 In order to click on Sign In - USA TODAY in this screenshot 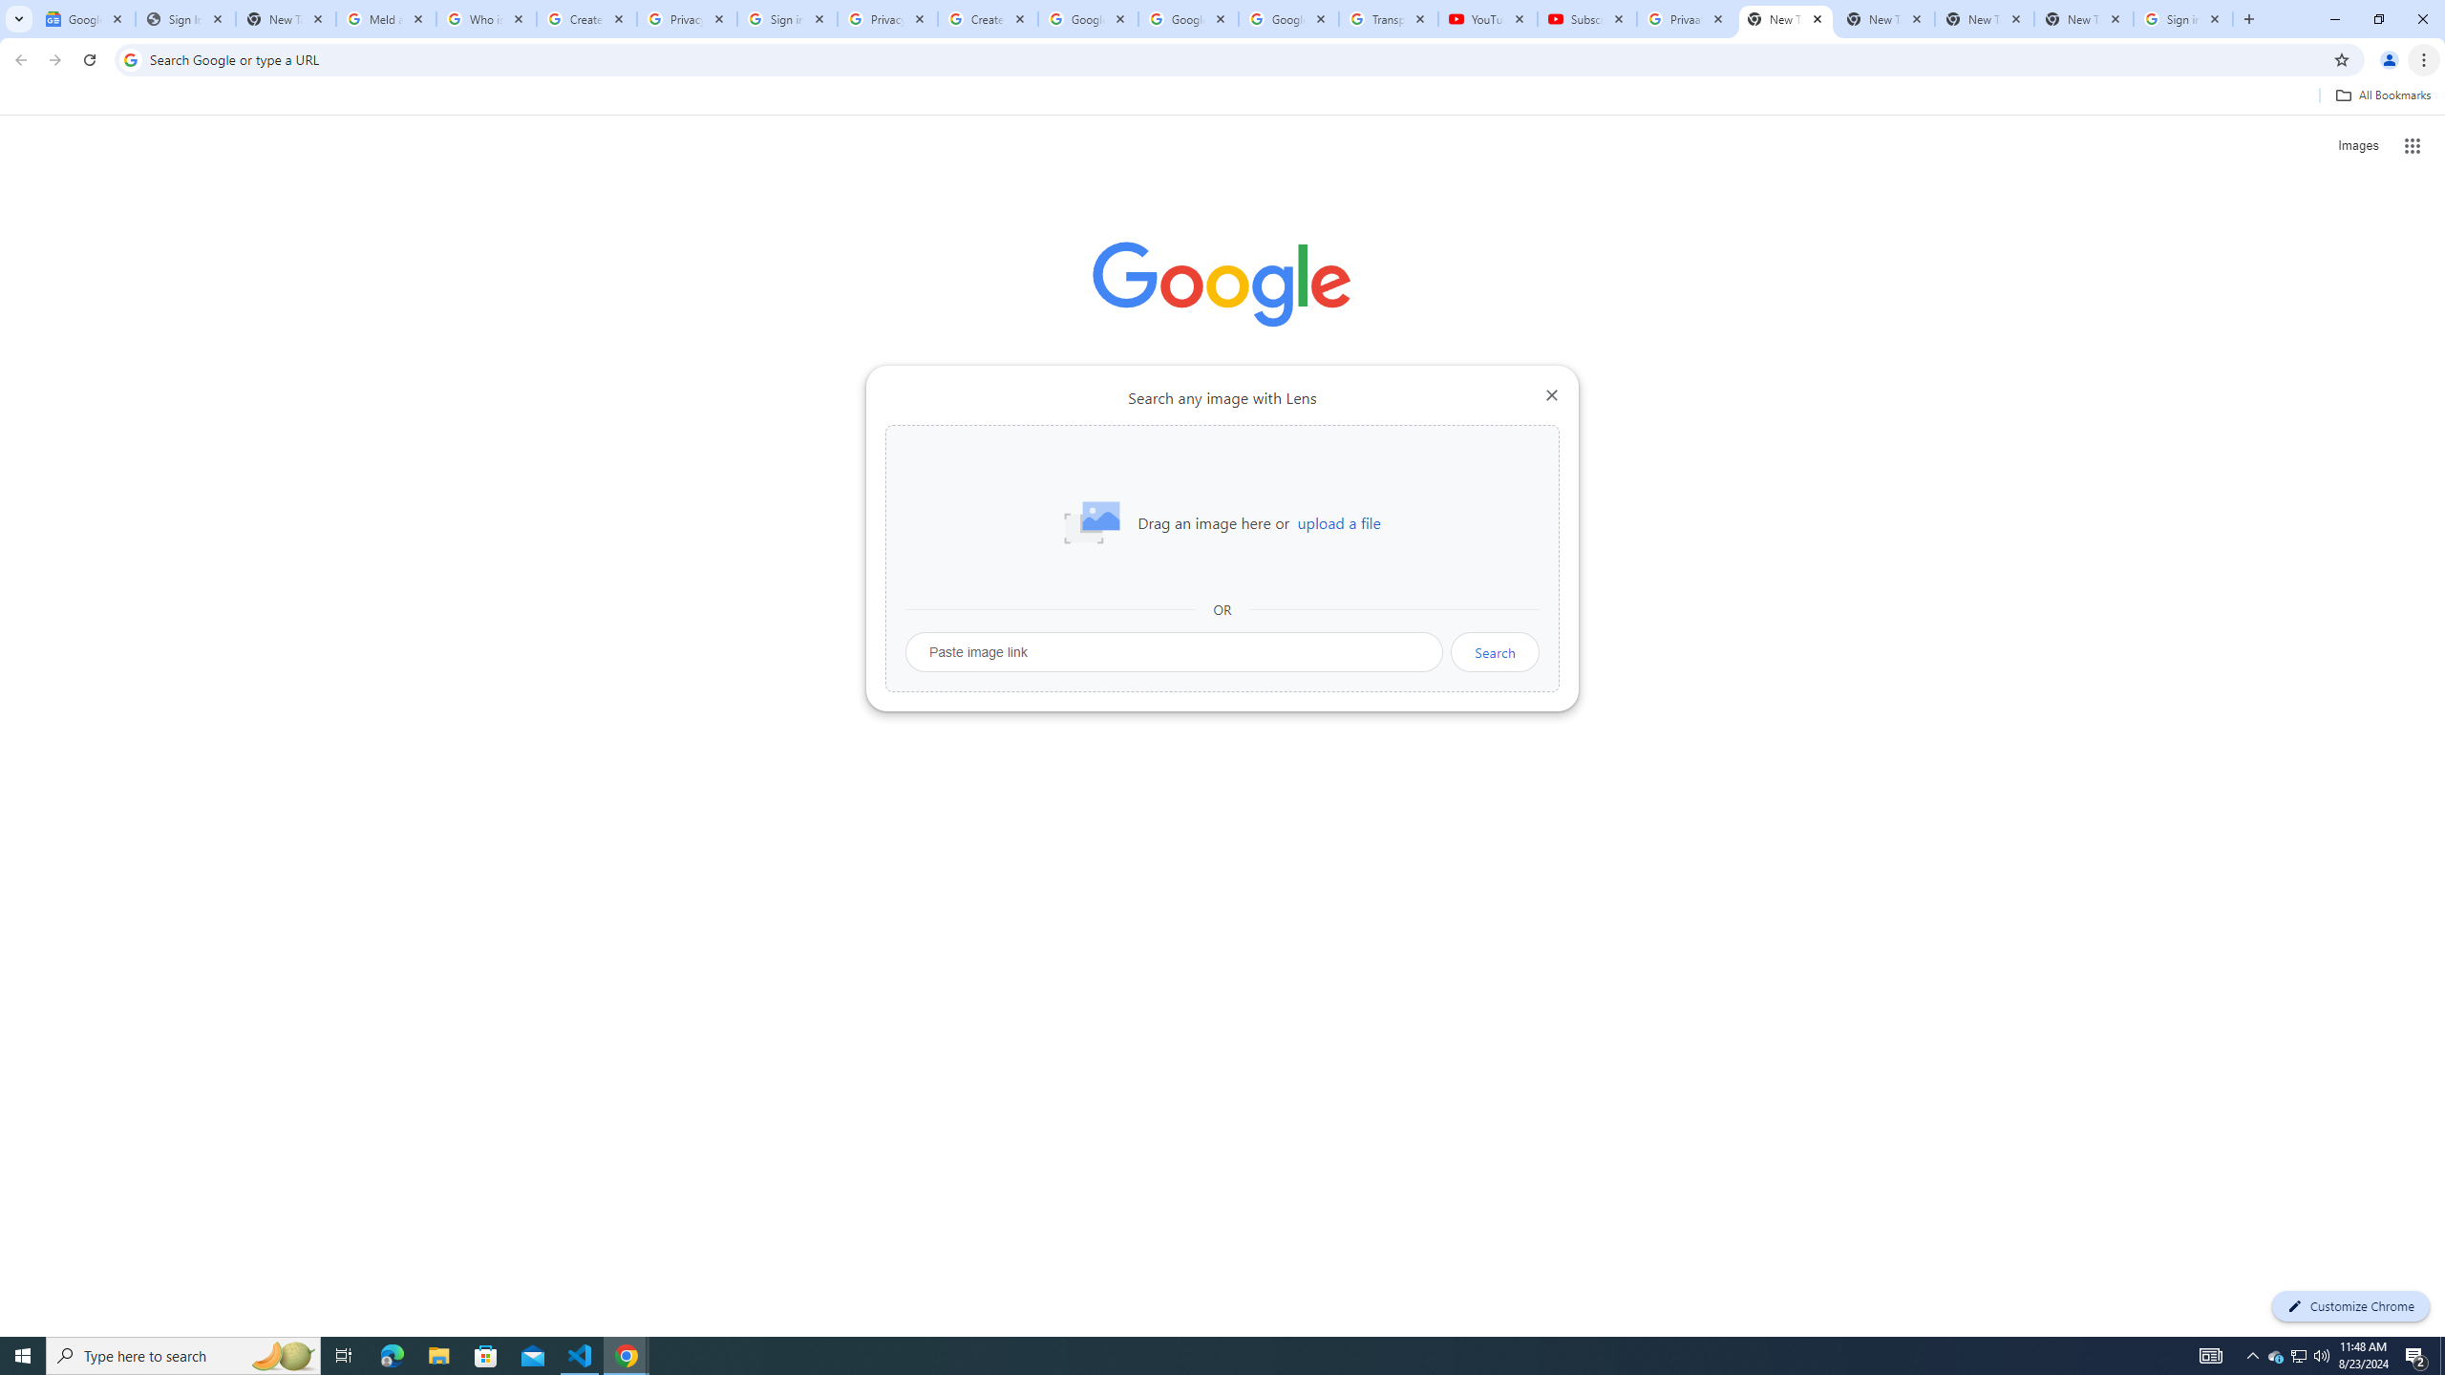, I will do `click(185, 19)`.